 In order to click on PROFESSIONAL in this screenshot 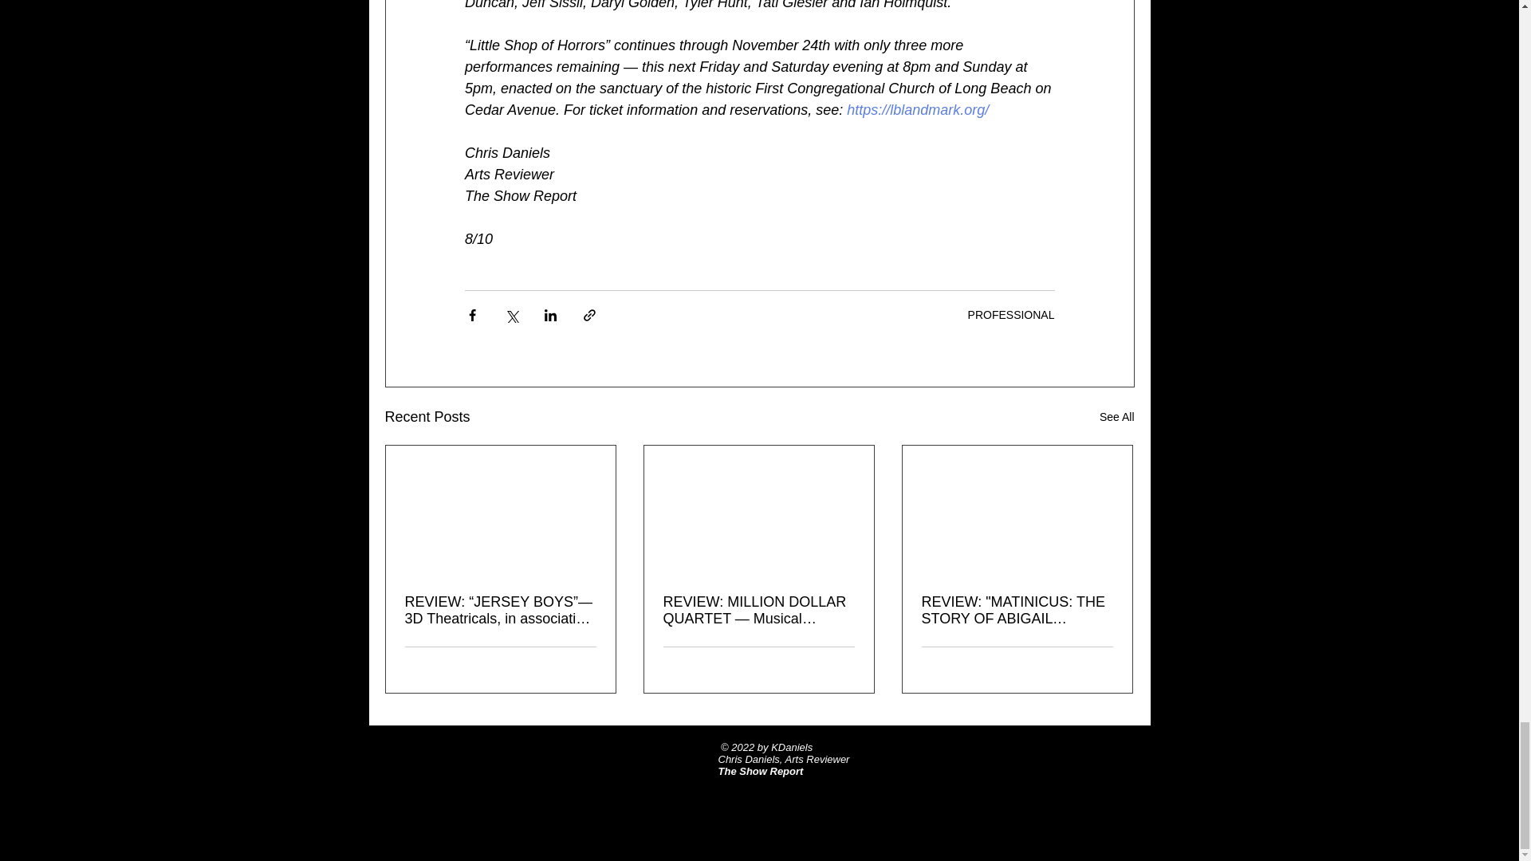, I will do `click(1011, 314)`.